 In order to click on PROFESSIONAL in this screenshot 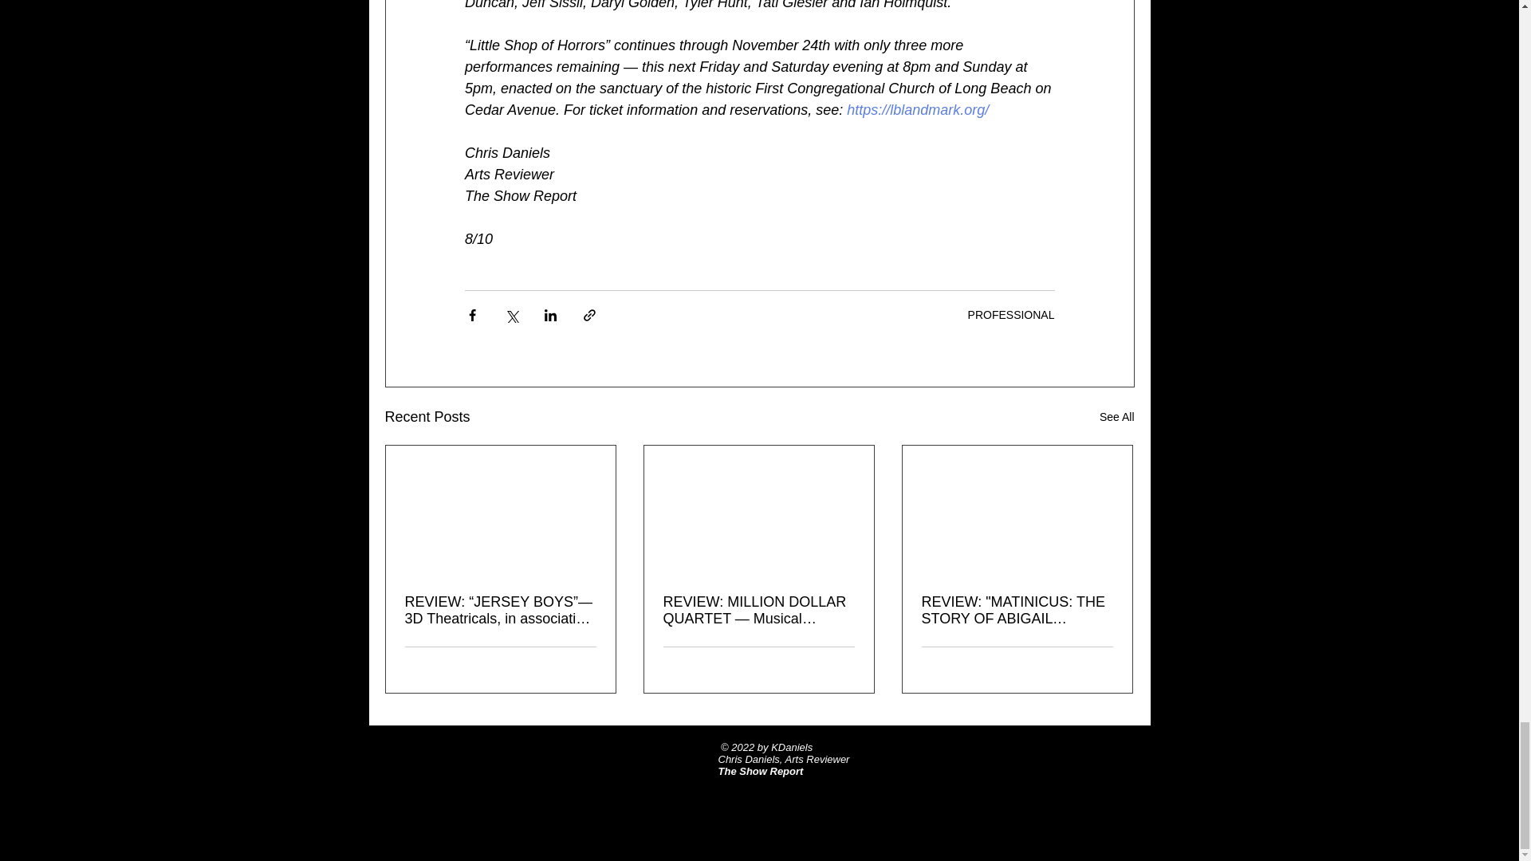, I will do `click(1011, 314)`.